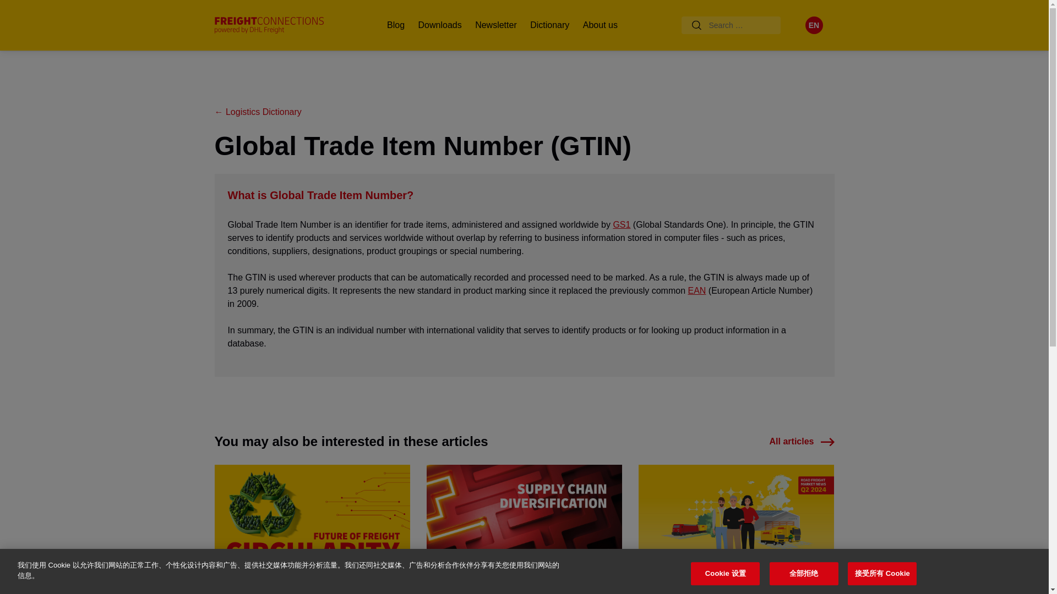 The width and height of the screenshot is (1057, 594). I want to click on EN, so click(813, 25).